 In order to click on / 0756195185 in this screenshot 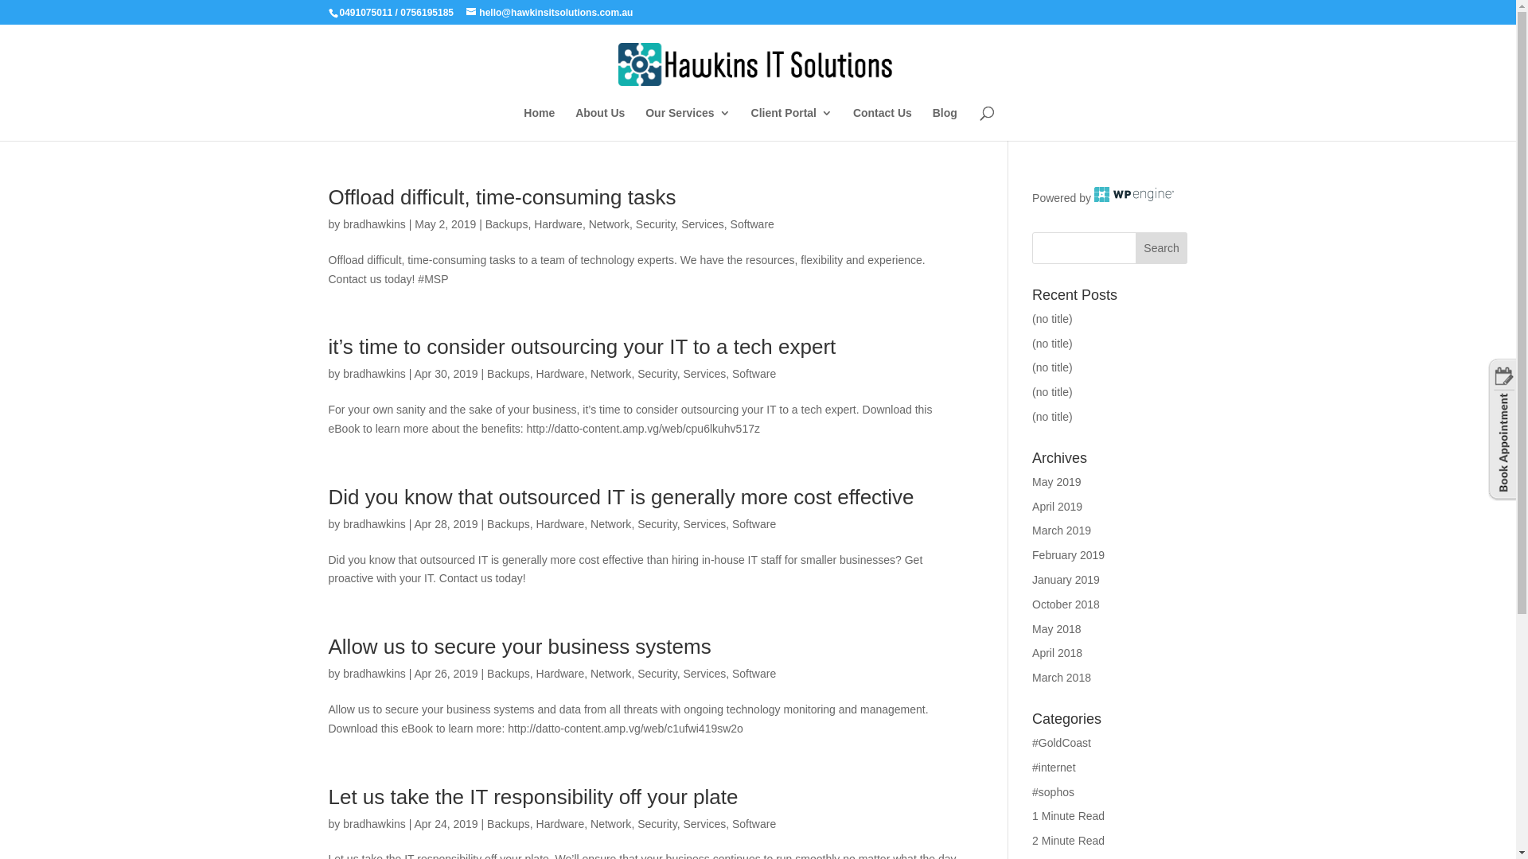, I will do `click(425, 13)`.